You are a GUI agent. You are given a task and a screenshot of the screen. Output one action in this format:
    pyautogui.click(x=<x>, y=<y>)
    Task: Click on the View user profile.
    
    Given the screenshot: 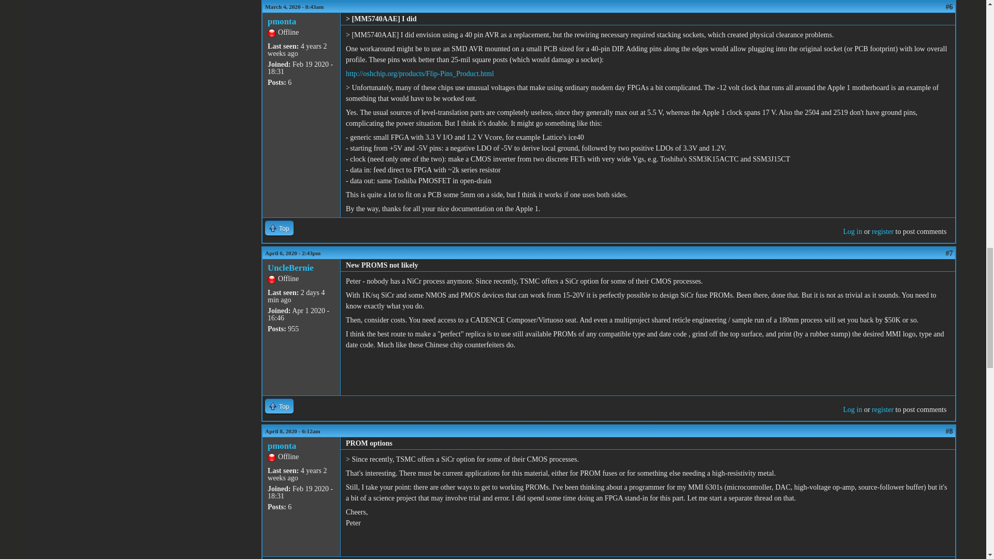 What is the action you would take?
    pyautogui.click(x=282, y=21)
    